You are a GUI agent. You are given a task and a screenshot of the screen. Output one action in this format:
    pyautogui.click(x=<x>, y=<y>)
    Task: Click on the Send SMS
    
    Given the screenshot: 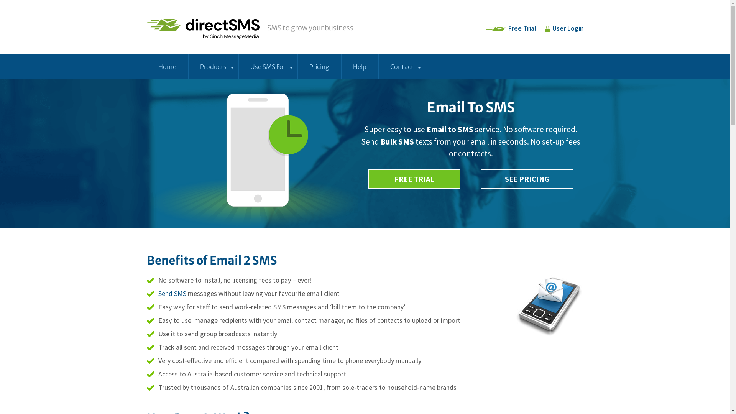 What is the action you would take?
    pyautogui.click(x=172, y=294)
    